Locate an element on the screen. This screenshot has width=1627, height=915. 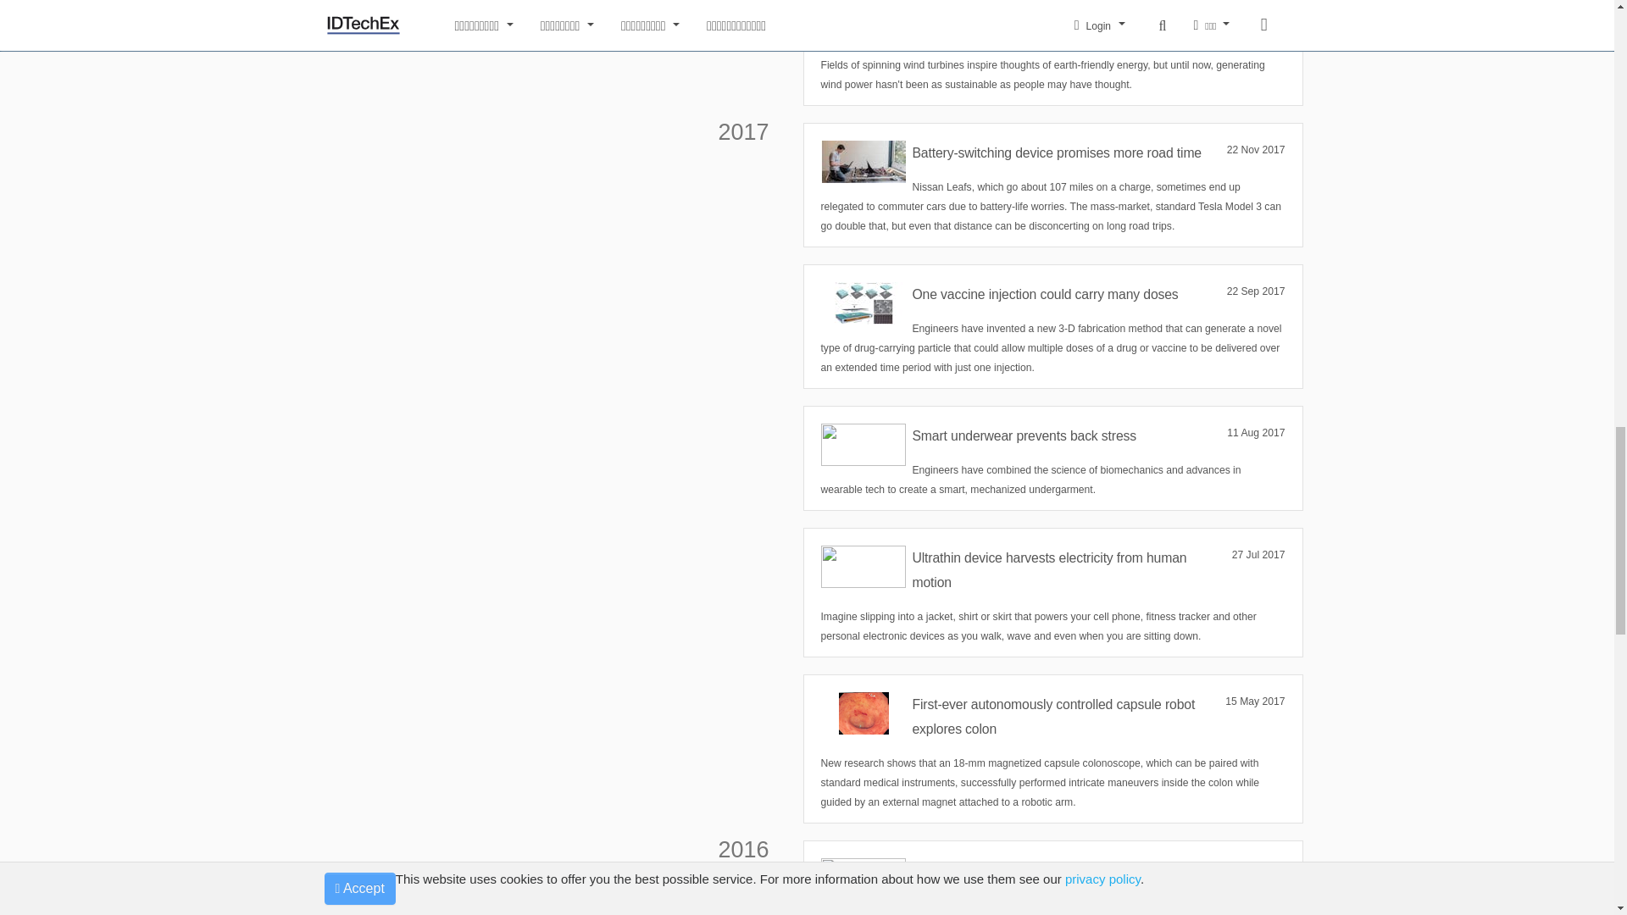
11 Aug 2017 is located at coordinates (1256, 433).